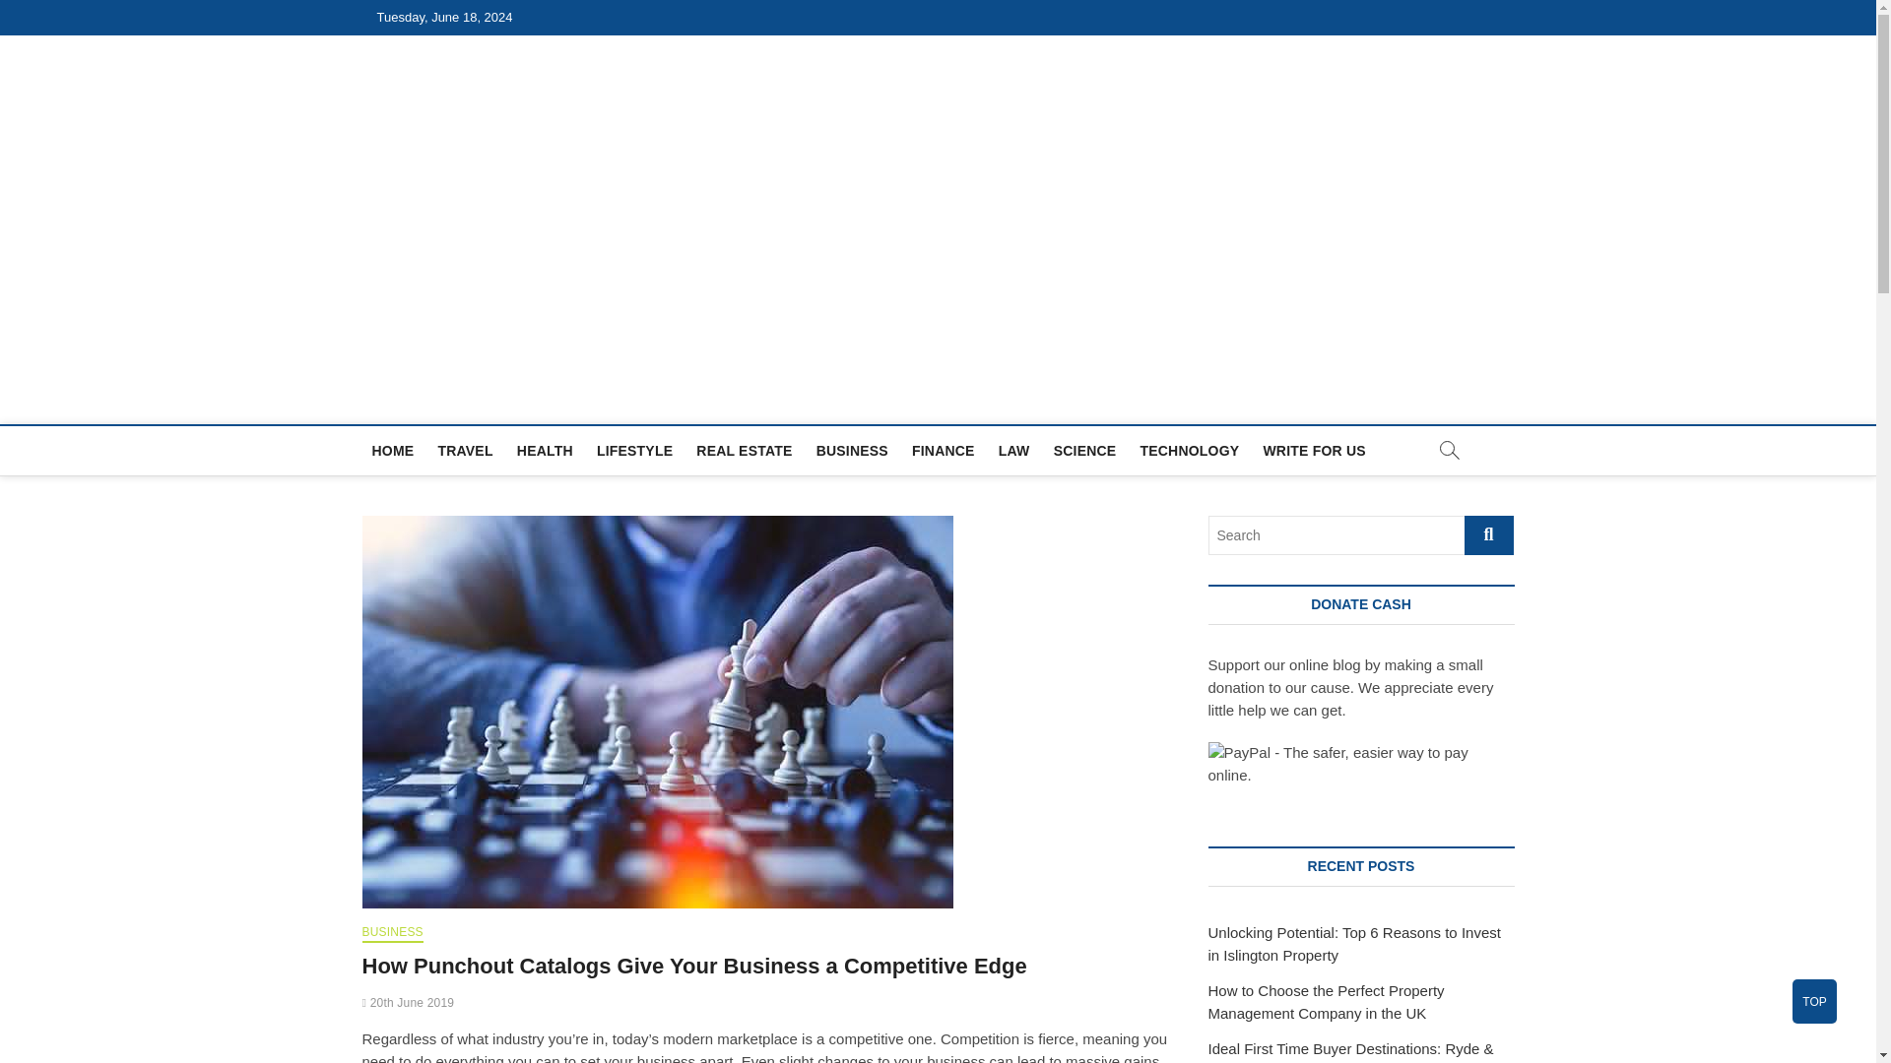 The width and height of the screenshot is (1891, 1063). I want to click on LIFESTYLE, so click(634, 451).